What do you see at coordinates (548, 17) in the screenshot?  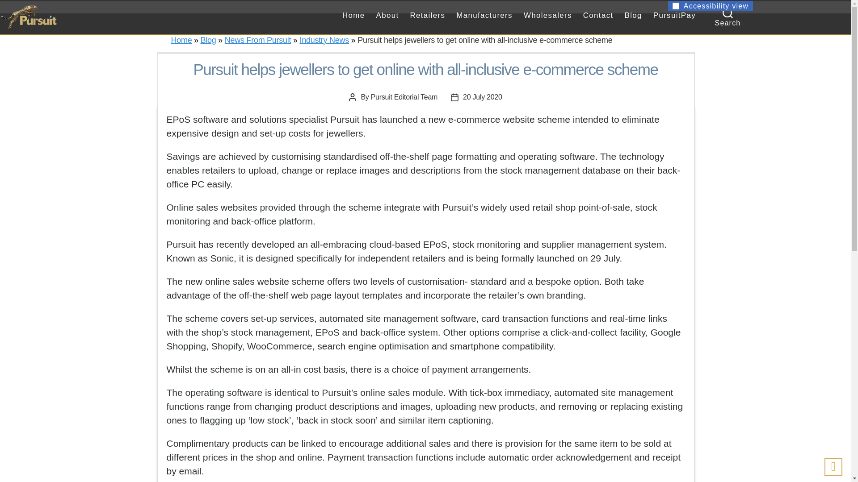 I see `Wholesalers` at bounding box center [548, 17].